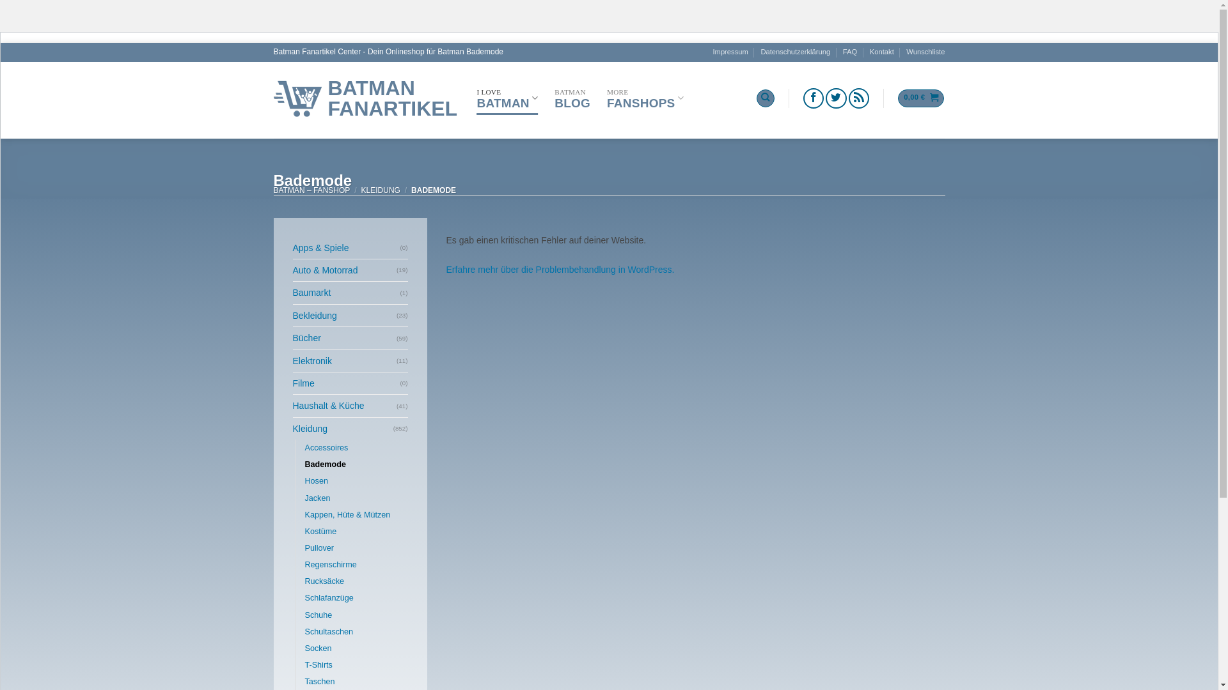 The width and height of the screenshot is (1228, 690). Describe the element at coordinates (319, 548) in the screenshot. I see `Pullover` at that location.